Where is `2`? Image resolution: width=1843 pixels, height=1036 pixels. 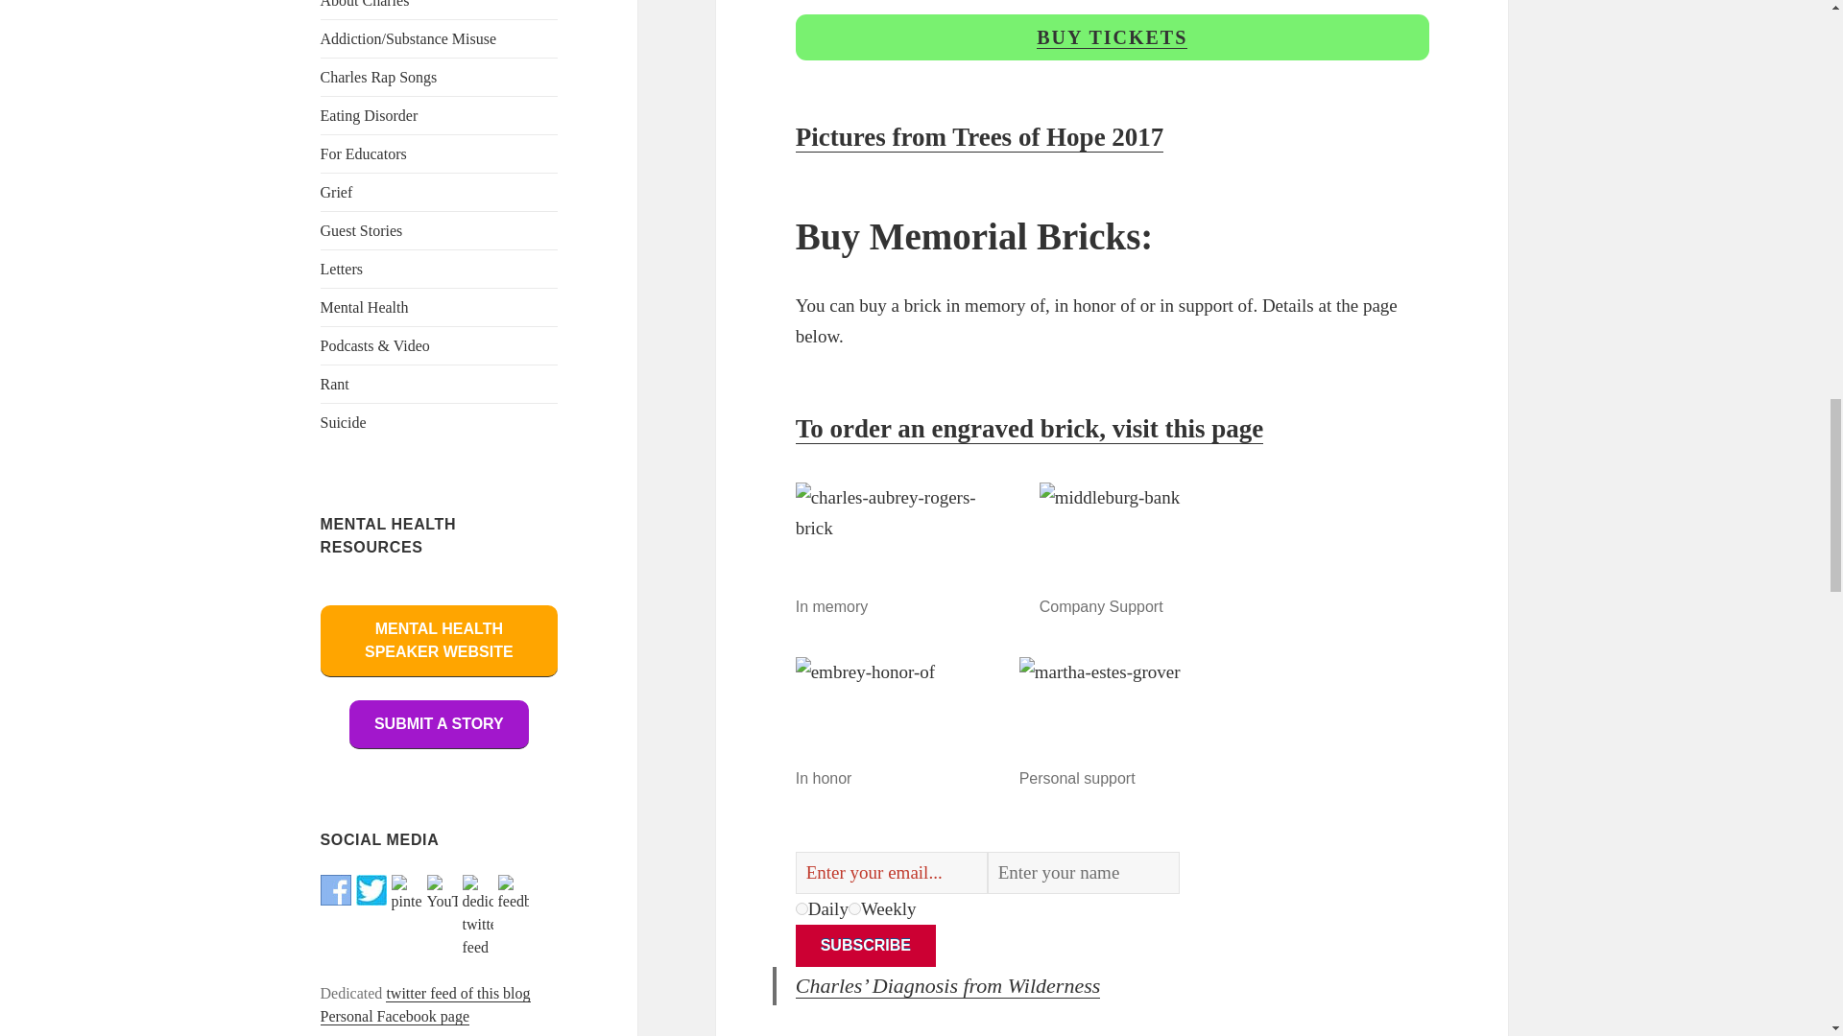 2 is located at coordinates (854, 907).